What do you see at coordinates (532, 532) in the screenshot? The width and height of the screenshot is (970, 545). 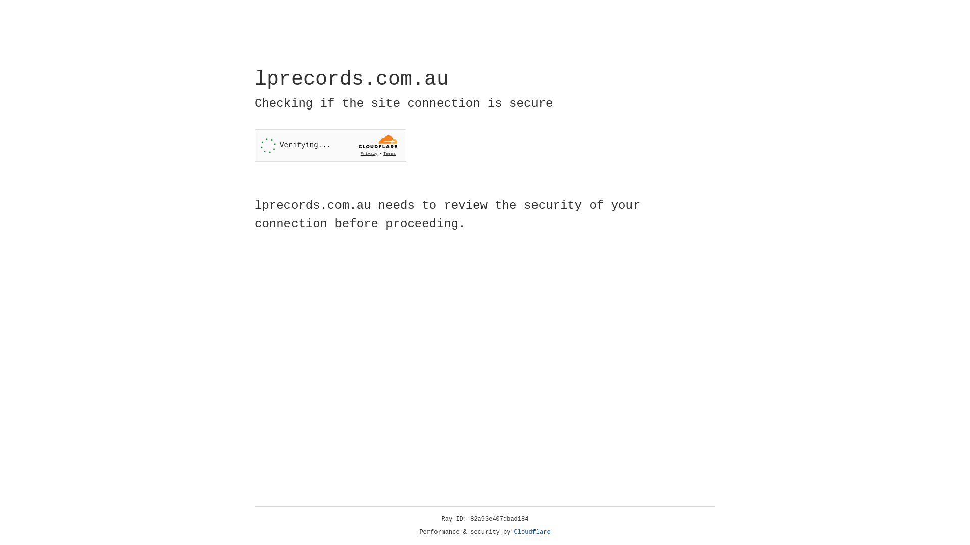 I see `Cloudflare` at bounding box center [532, 532].